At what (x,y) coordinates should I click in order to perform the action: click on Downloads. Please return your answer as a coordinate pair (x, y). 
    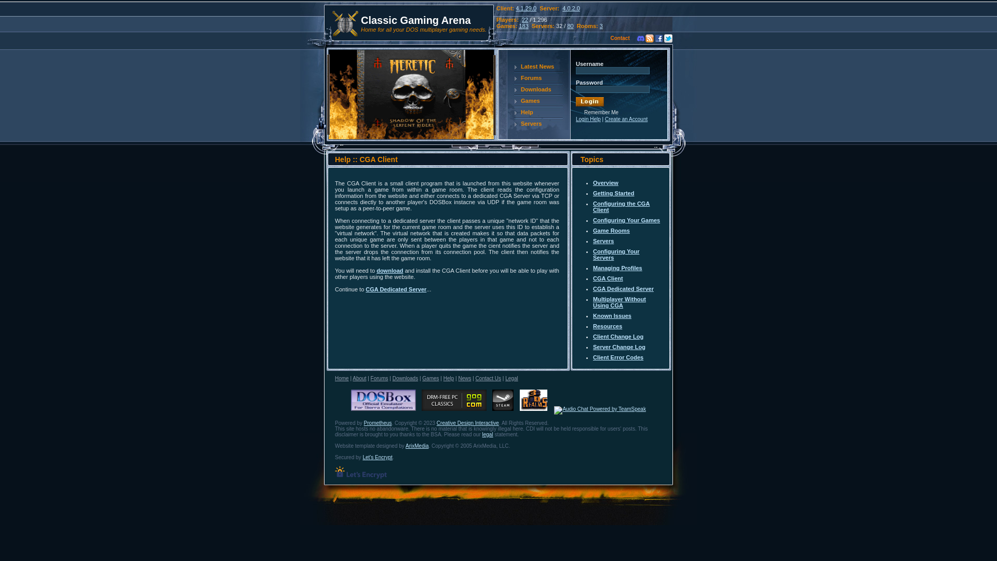
    Looking at the image, I should click on (524, 89).